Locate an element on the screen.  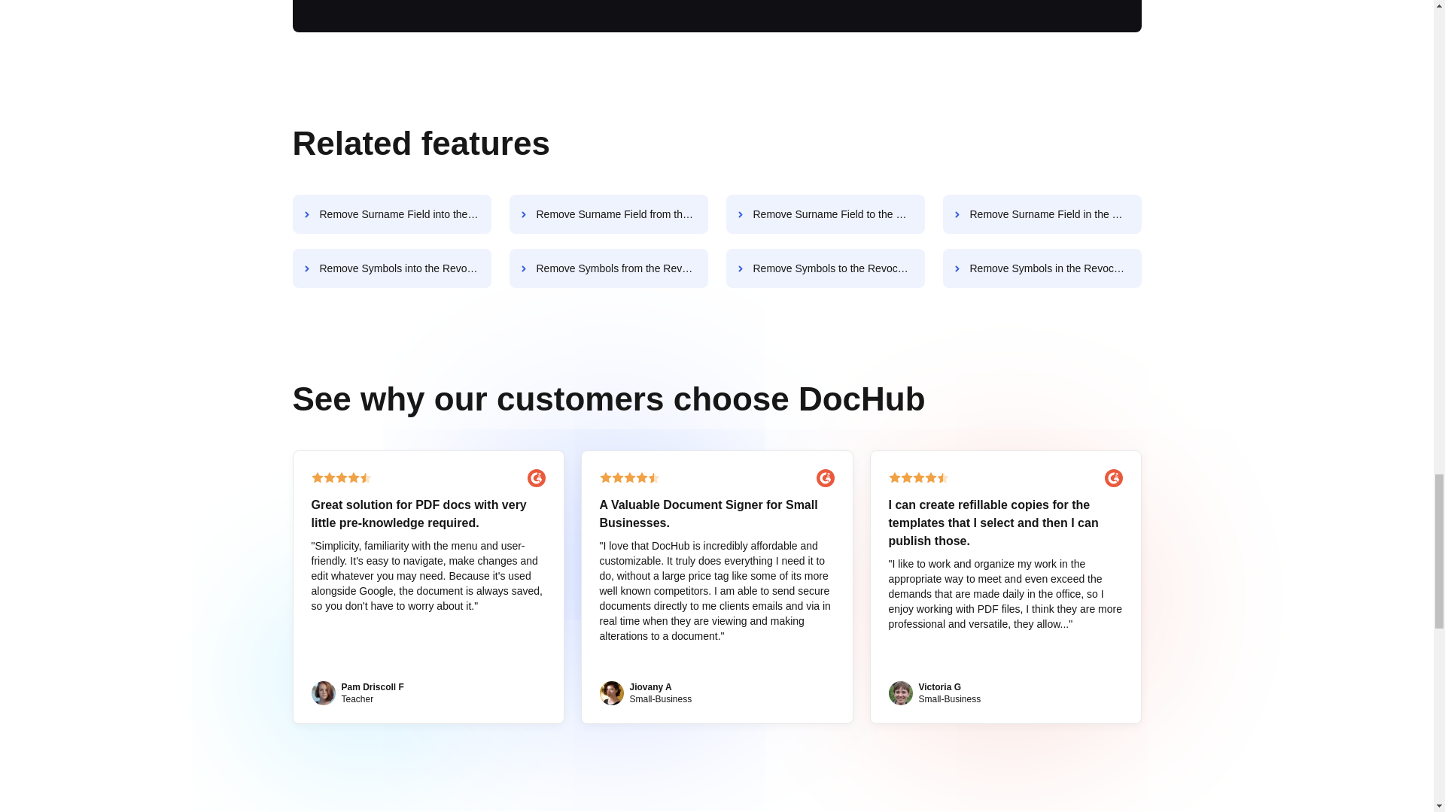
Remove Surname Field in the Revocable Living Trust is located at coordinates (1042, 214).